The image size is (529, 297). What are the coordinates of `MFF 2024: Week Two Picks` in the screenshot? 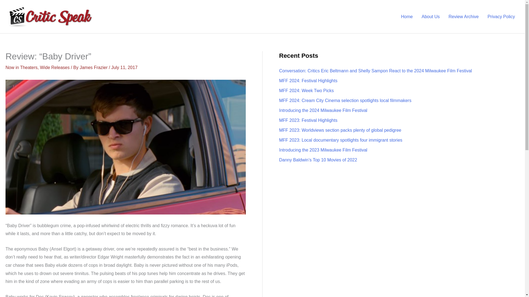 It's located at (306, 90).